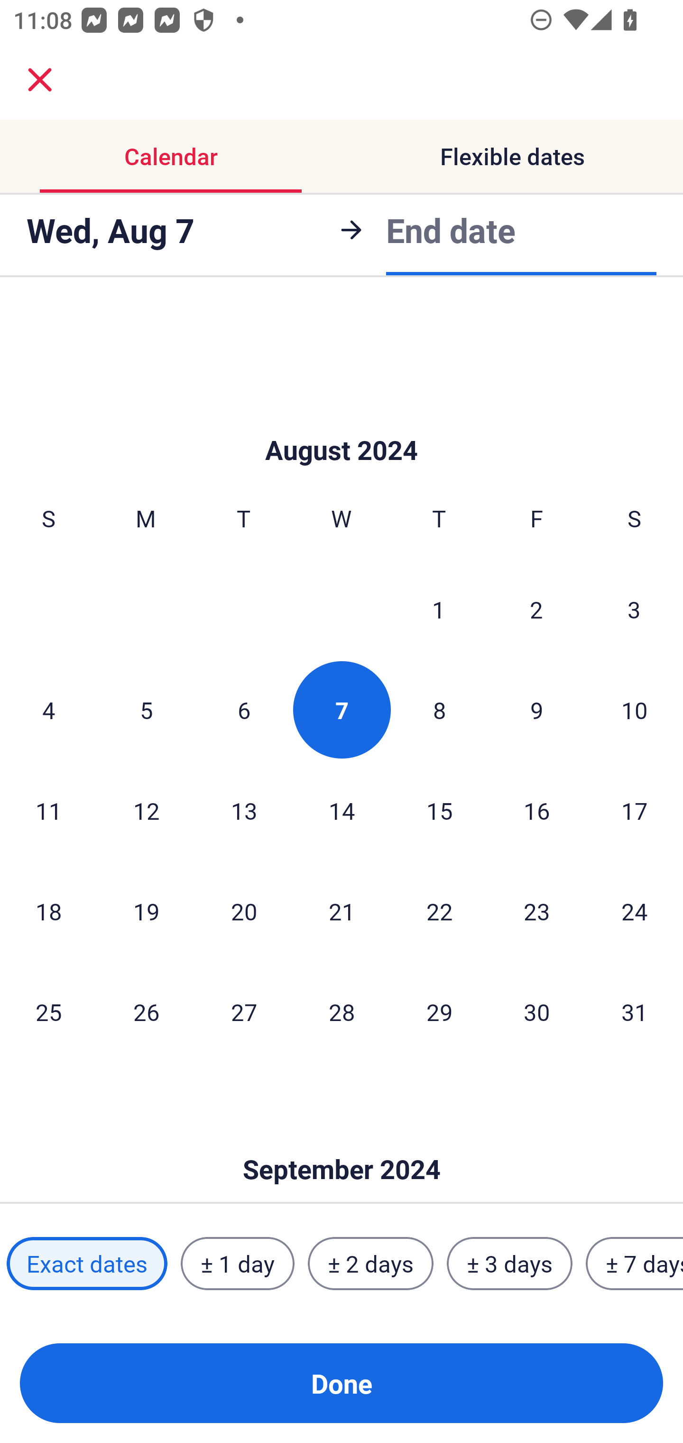 This screenshot has width=683, height=1443. Describe the element at coordinates (244, 911) in the screenshot. I see `20 Tuesday, August 20, 2024` at that location.